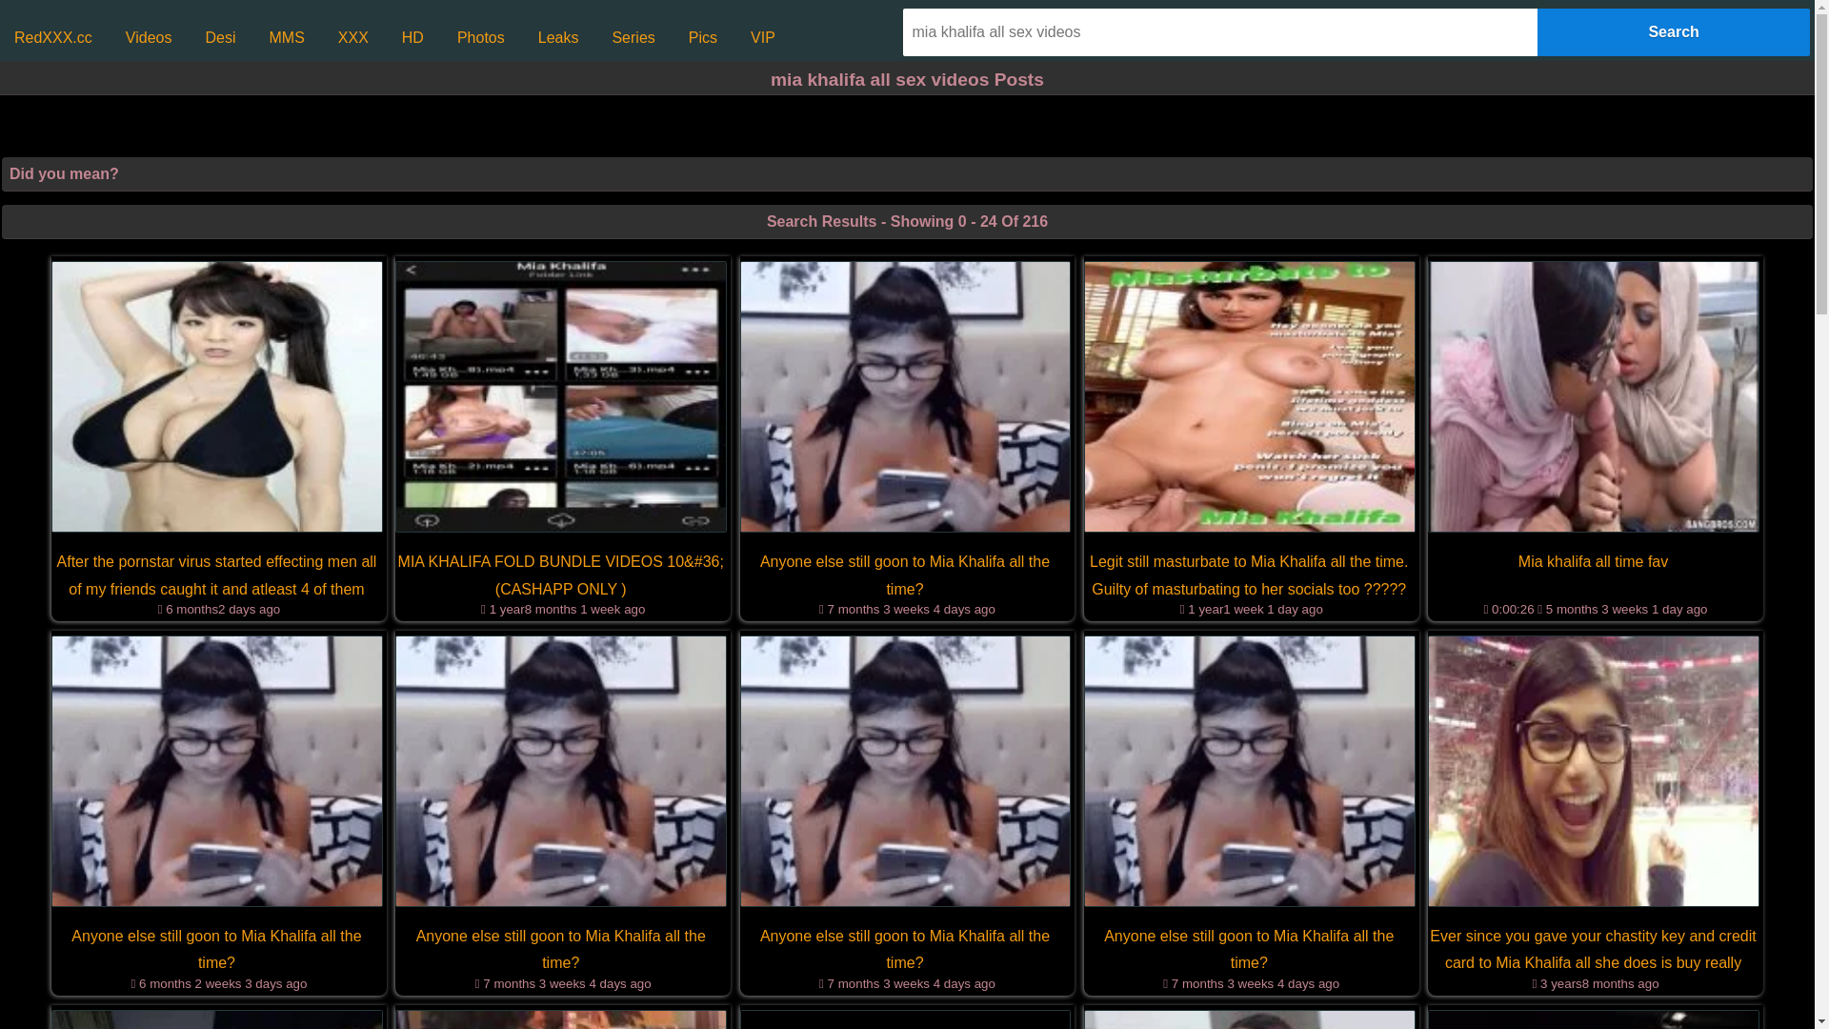 The width and height of the screenshot is (1829, 1029). Describe the element at coordinates (53, 38) in the screenshot. I see `RedXXX.cc` at that location.